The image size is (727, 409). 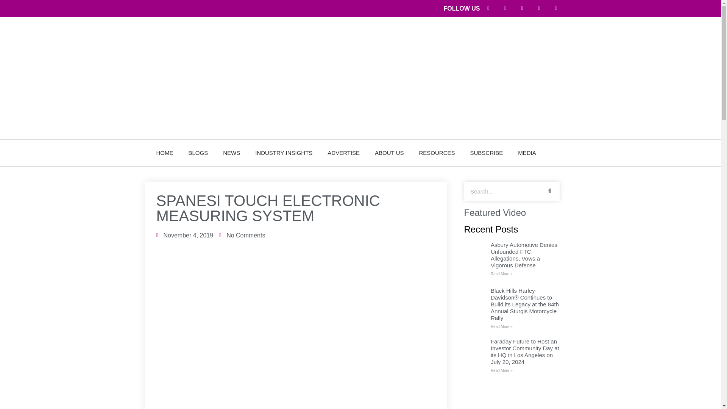 What do you see at coordinates (164, 153) in the screenshot?
I see `HOME` at bounding box center [164, 153].